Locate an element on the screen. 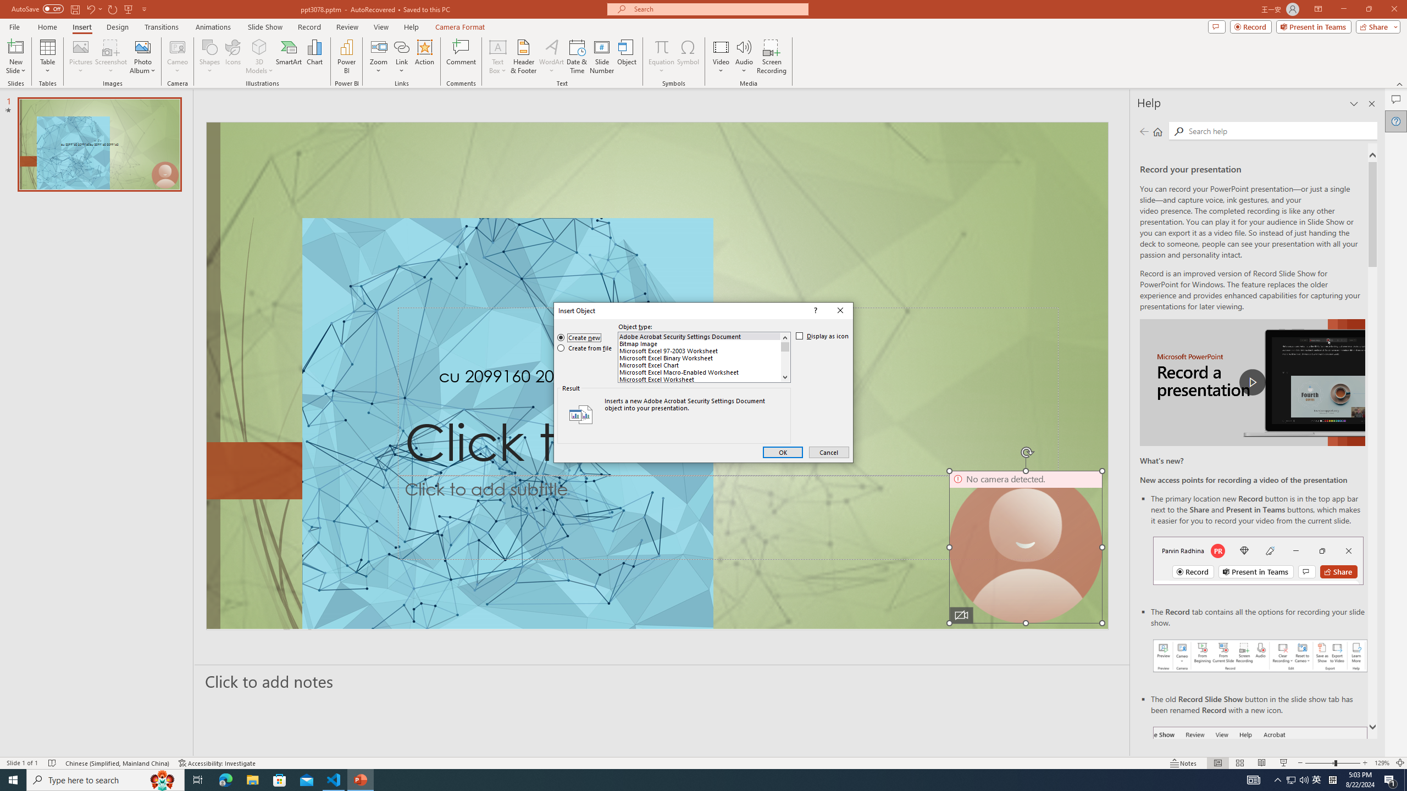 This screenshot has width=1407, height=791. play Record a Presentation is located at coordinates (1253, 382).